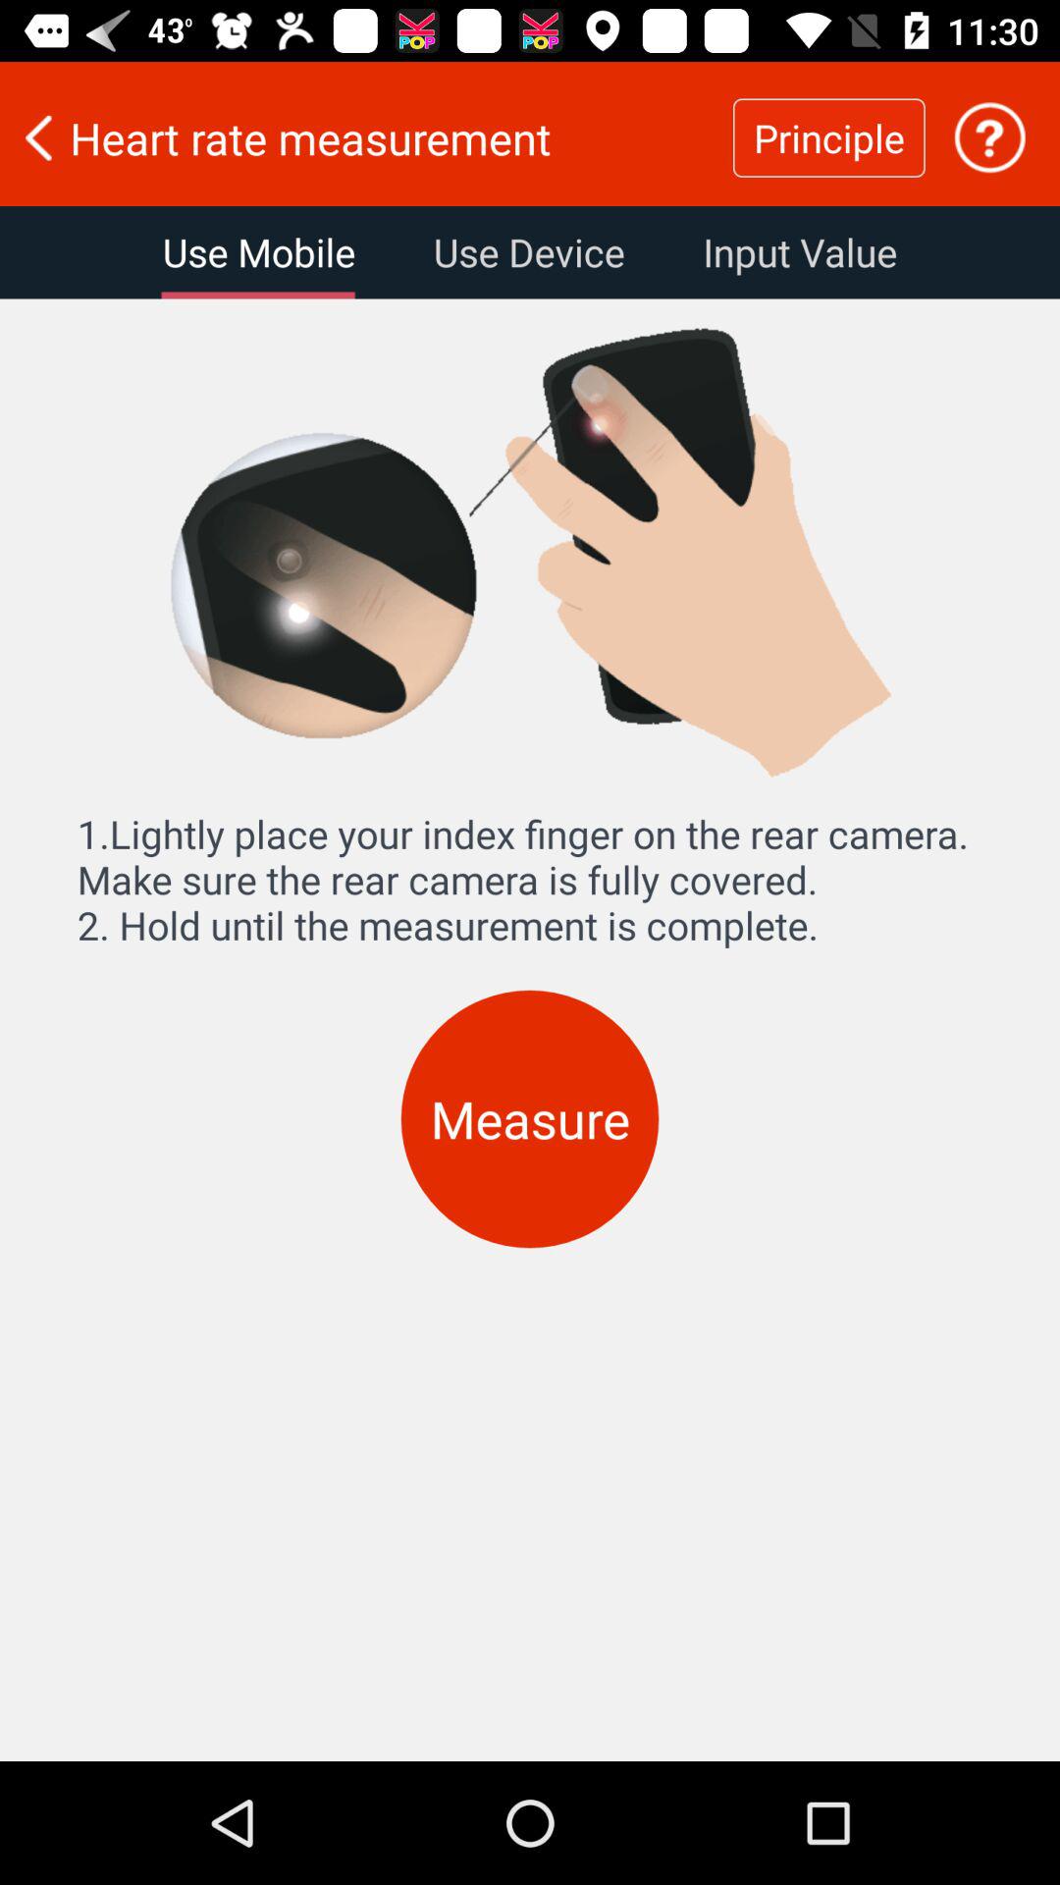 Image resolution: width=1060 pixels, height=1885 pixels. What do you see at coordinates (259, 252) in the screenshot?
I see `launch icon at the top left corner` at bounding box center [259, 252].